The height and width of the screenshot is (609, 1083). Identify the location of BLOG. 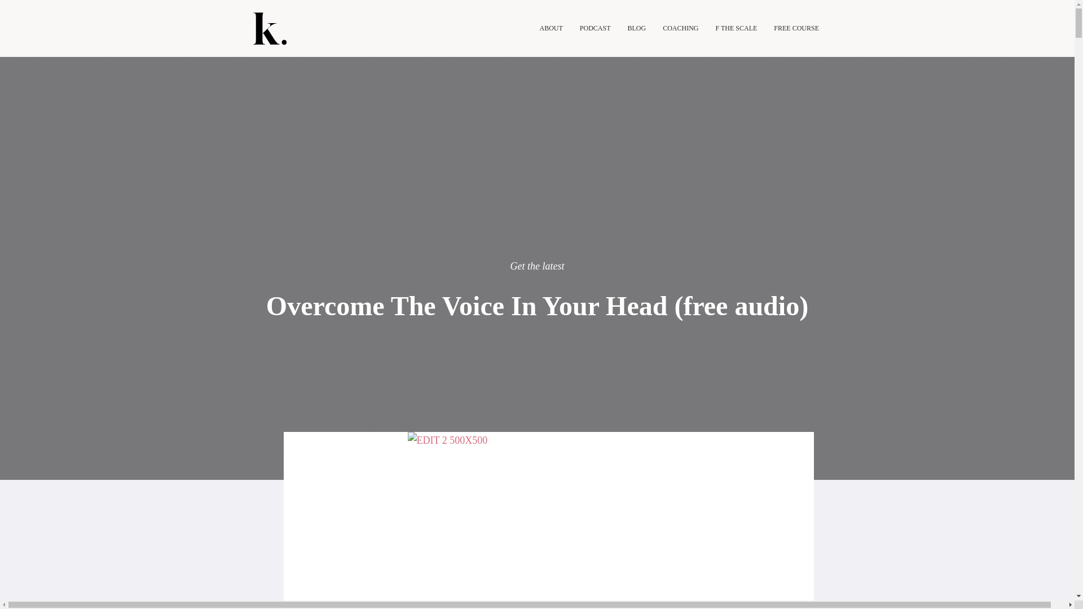
(636, 28).